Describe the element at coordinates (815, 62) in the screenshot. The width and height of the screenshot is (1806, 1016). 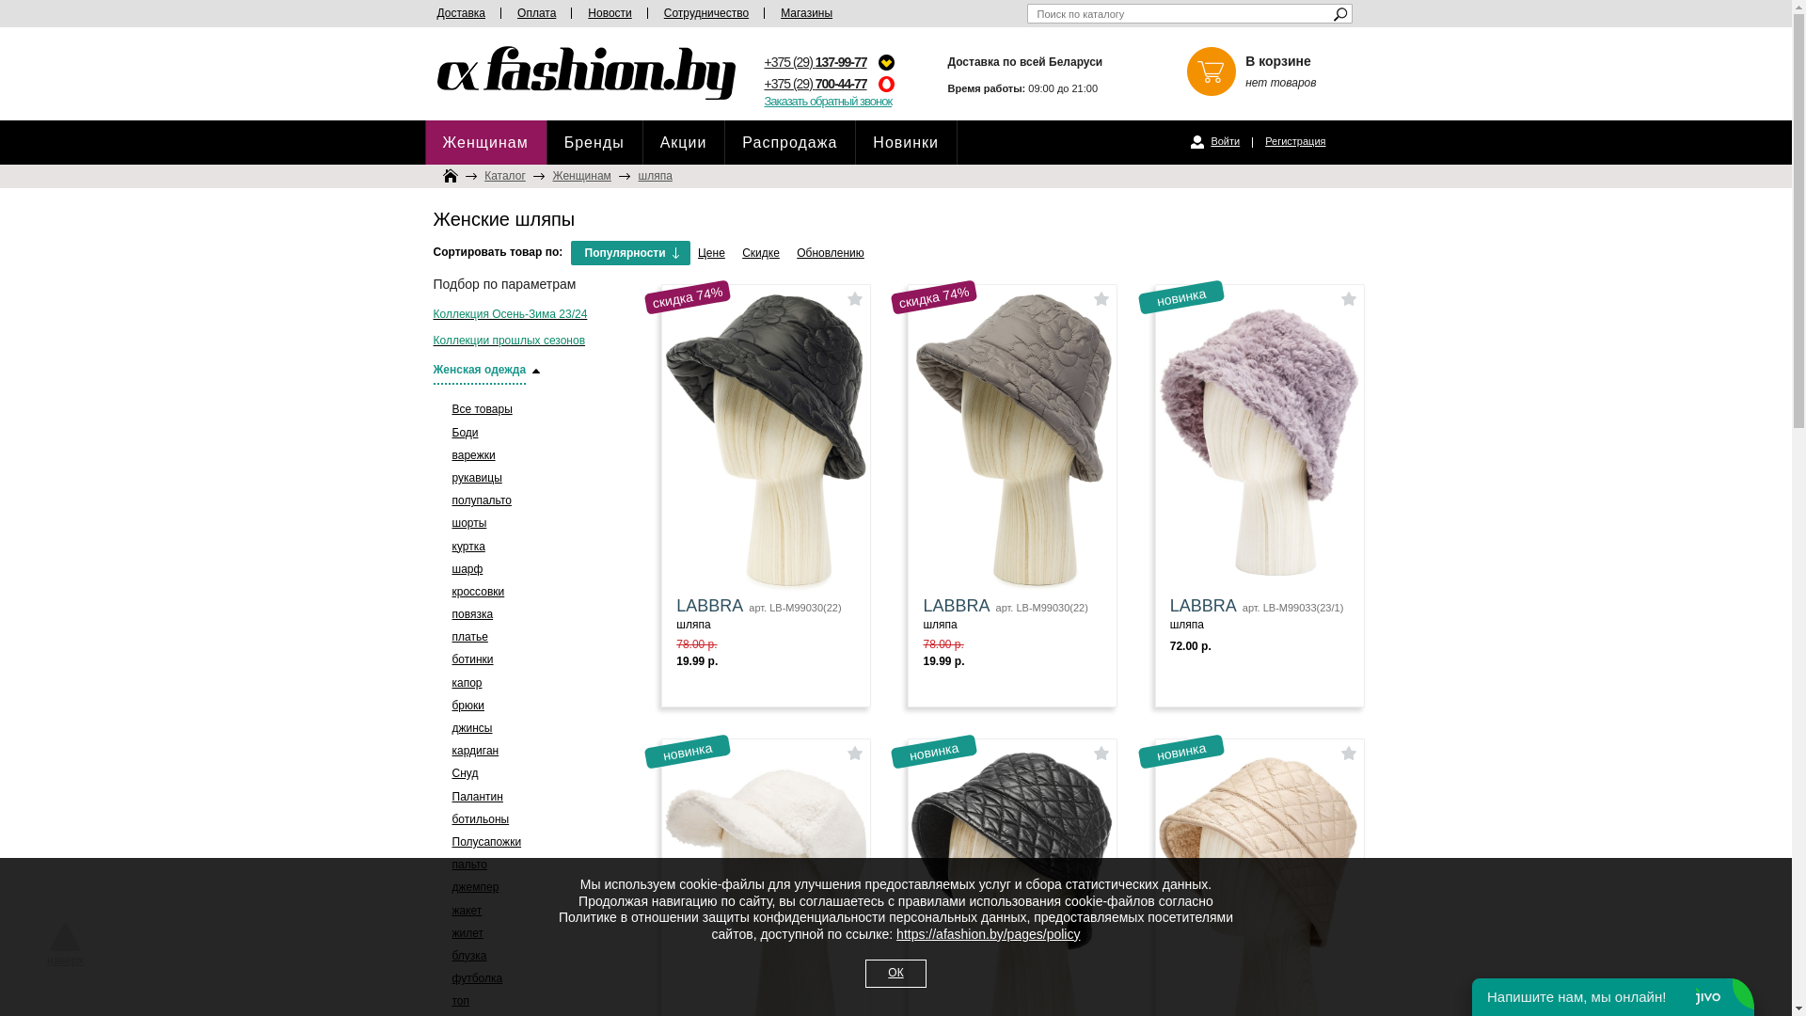
I see `+375 (29) 137-99-77` at that location.